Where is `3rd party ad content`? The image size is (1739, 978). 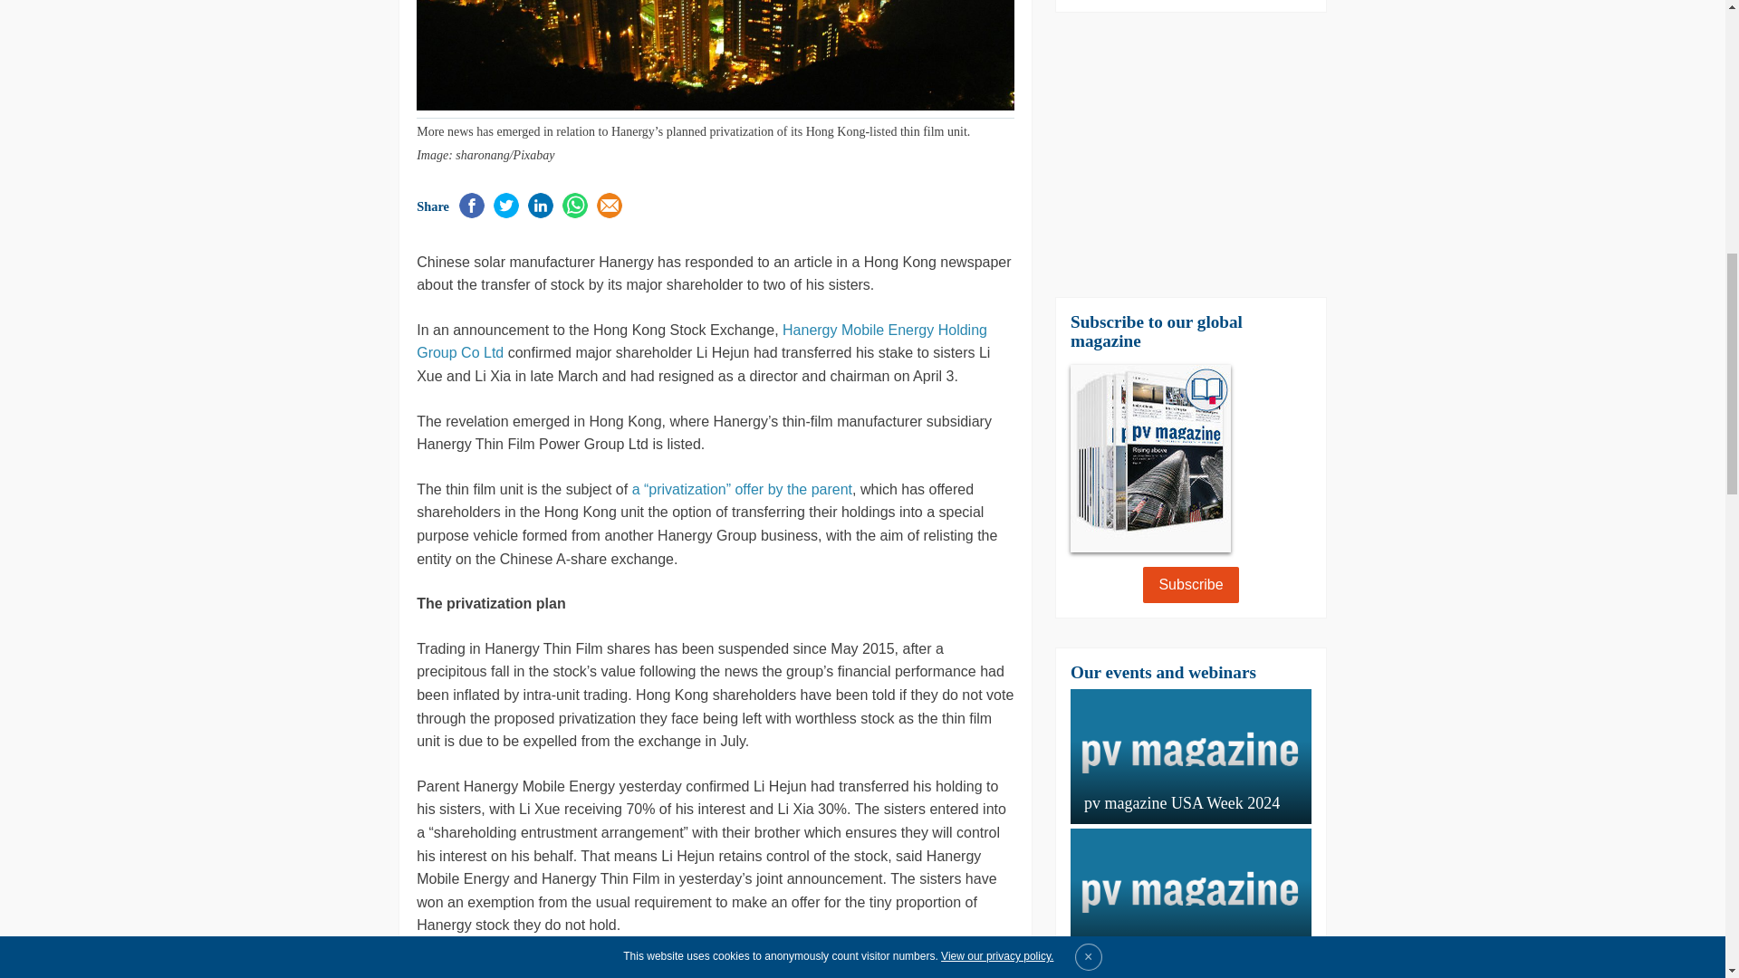 3rd party ad content is located at coordinates (1190, 154).